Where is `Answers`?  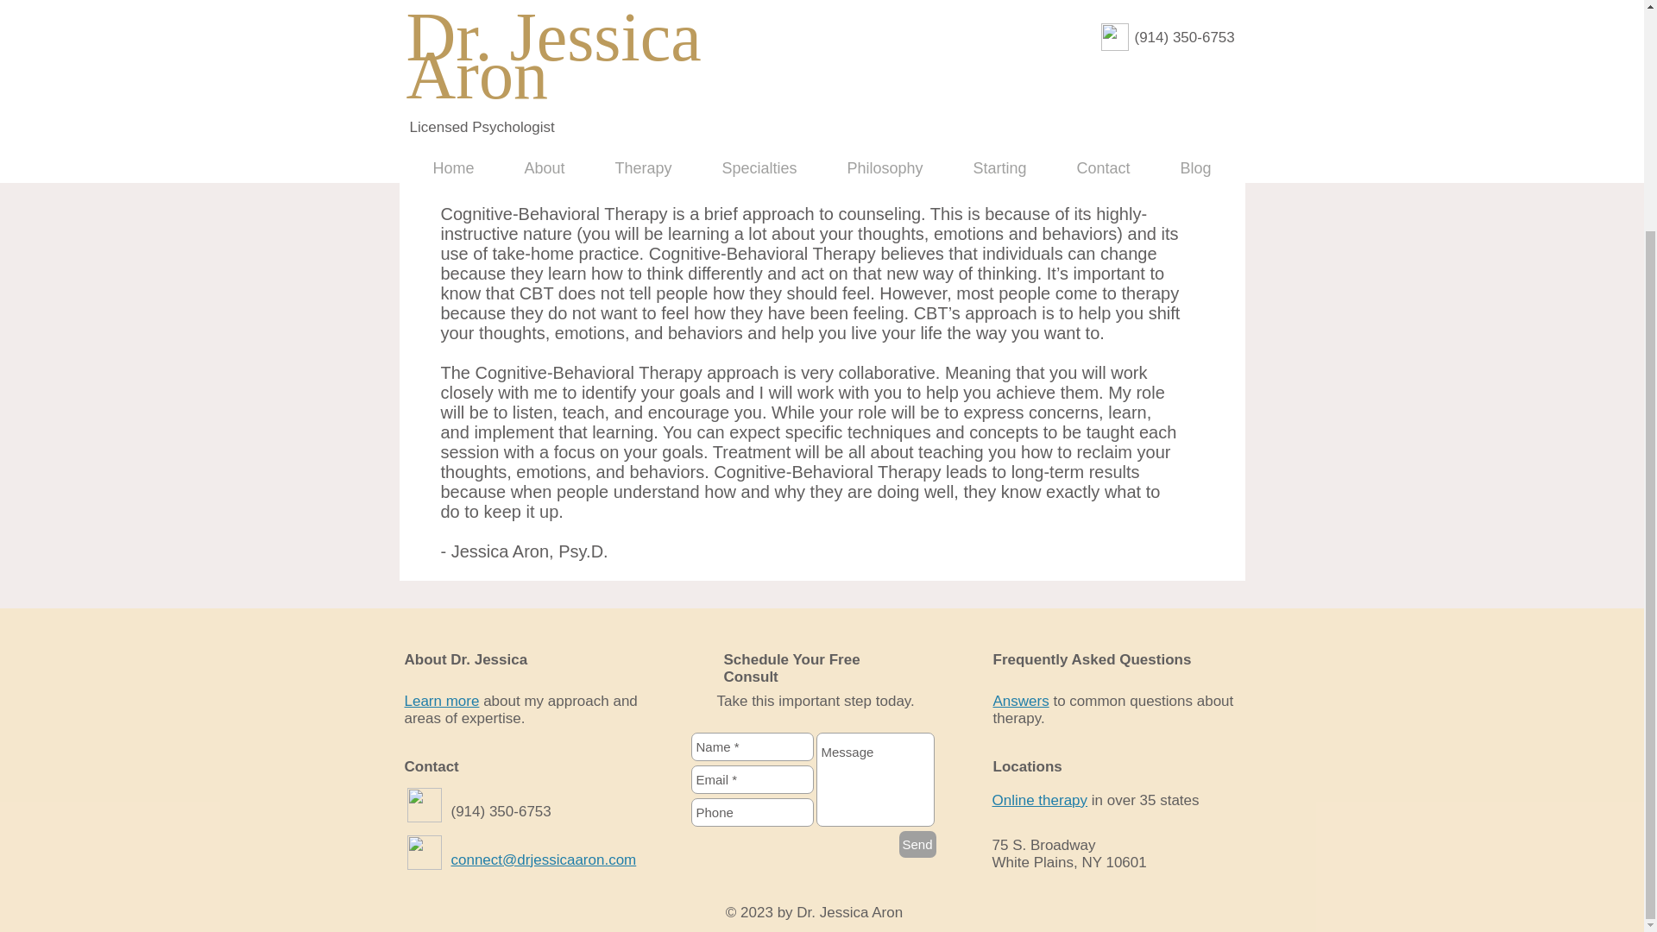
Answers is located at coordinates (1020, 701).